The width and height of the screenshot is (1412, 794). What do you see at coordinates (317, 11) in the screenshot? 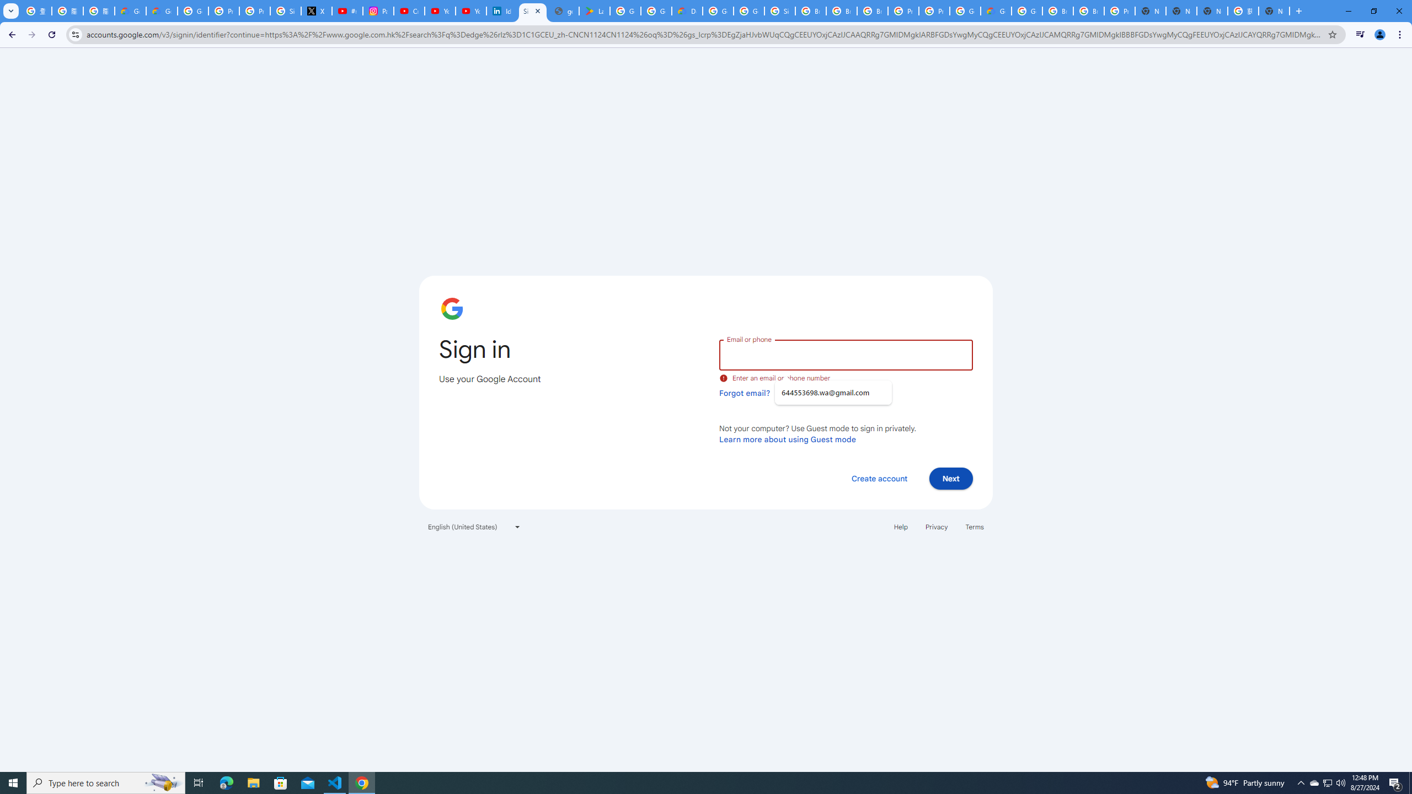
I see `X` at bounding box center [317, 11].